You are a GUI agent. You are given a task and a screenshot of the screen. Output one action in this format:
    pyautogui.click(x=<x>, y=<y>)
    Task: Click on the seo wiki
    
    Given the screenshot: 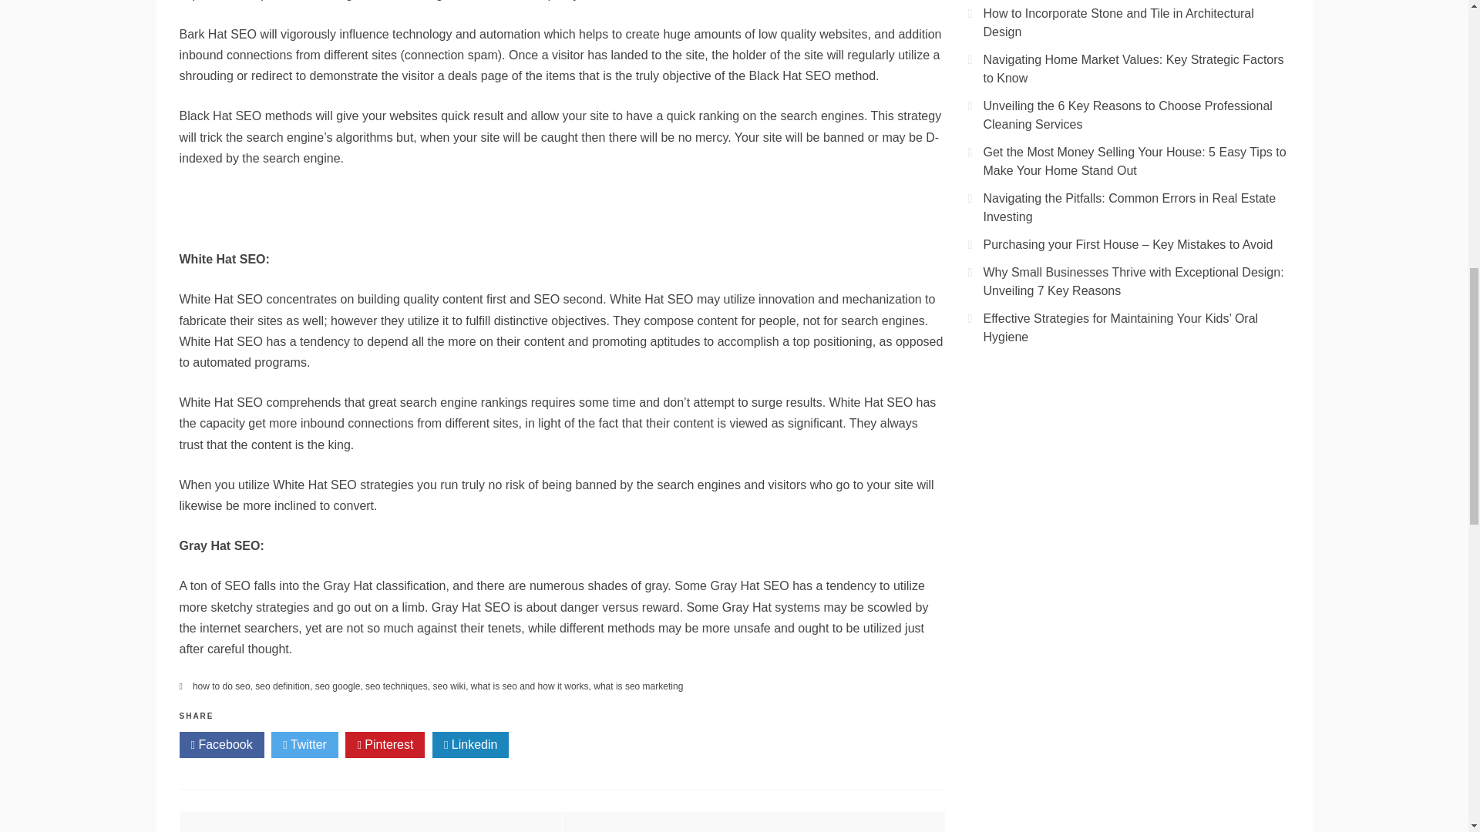 What is the action you would take?
    pyautogui.click(x=449, y=686)
    